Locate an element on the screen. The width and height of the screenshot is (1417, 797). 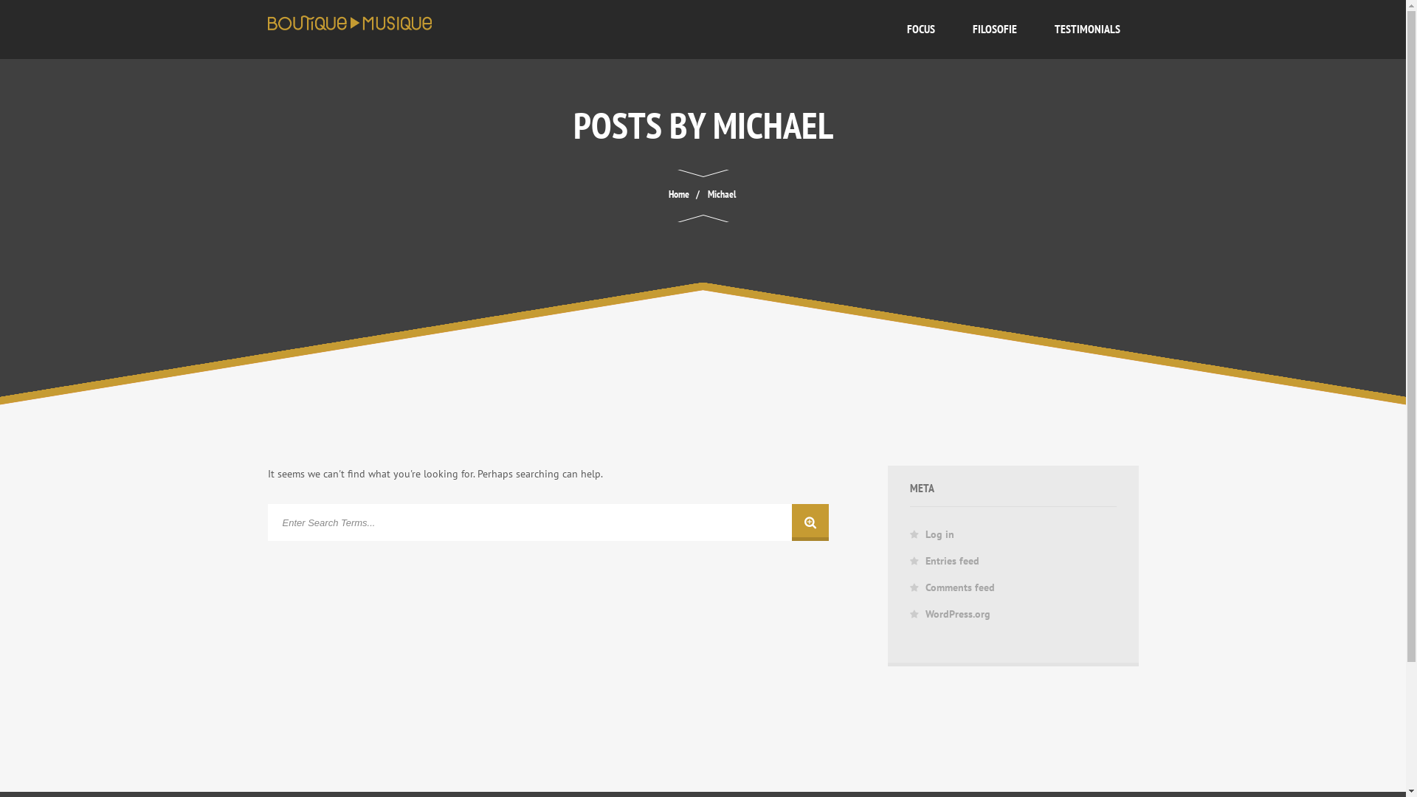
TESTIMONIALS is located at coordinates (1088, 30).